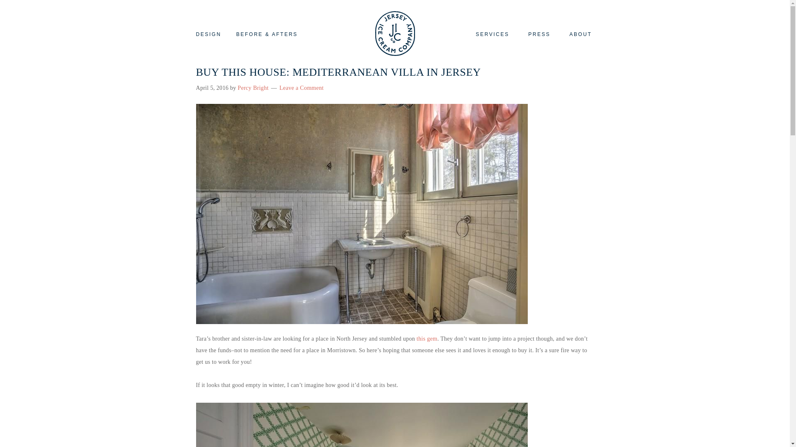  What do you see at coordinates (212, 34) in the screenshot?
I see `DESIGN` at bounding box center [212, 34].